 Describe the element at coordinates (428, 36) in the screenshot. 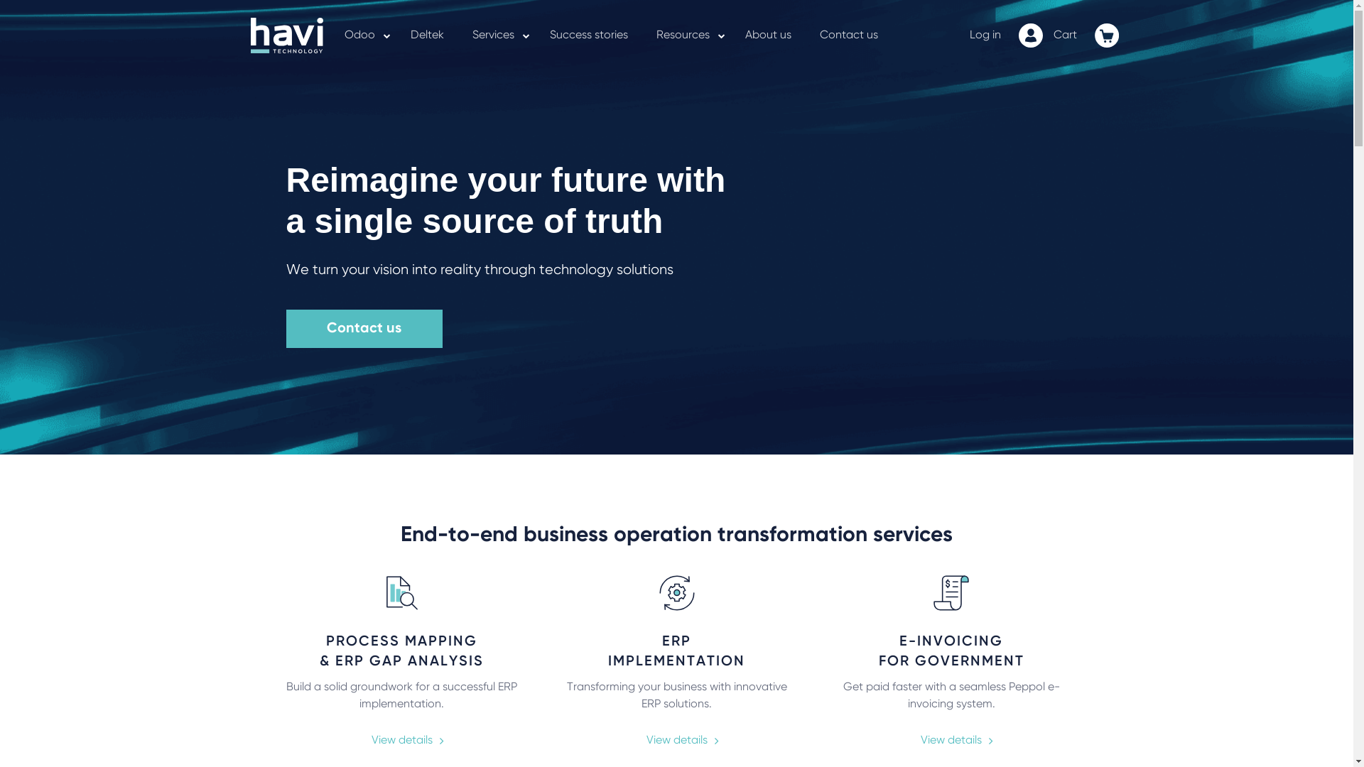

I see `Deltek` at that location.